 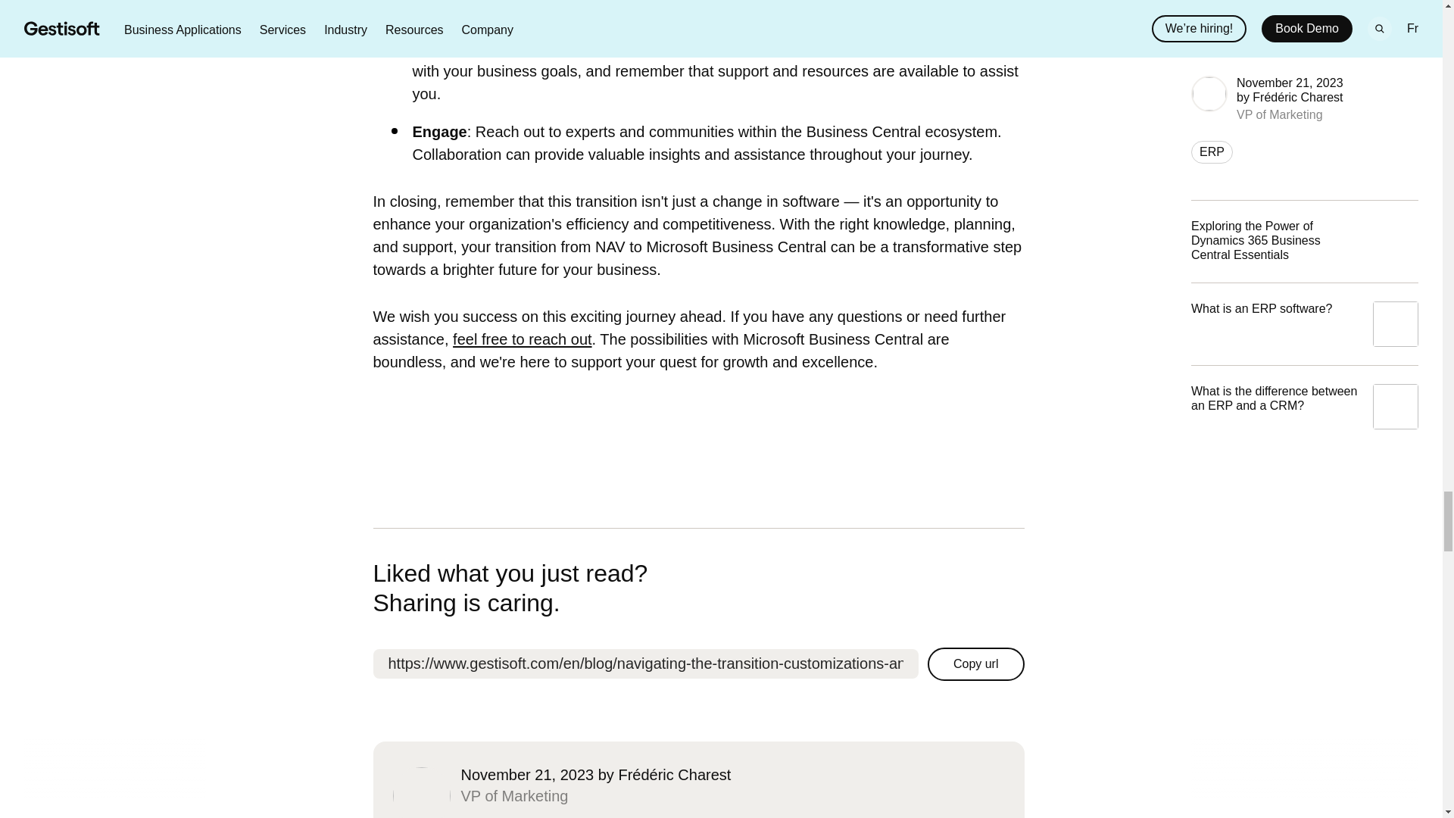 I want to click on feel free to reach out, so click(x=522, y=339).